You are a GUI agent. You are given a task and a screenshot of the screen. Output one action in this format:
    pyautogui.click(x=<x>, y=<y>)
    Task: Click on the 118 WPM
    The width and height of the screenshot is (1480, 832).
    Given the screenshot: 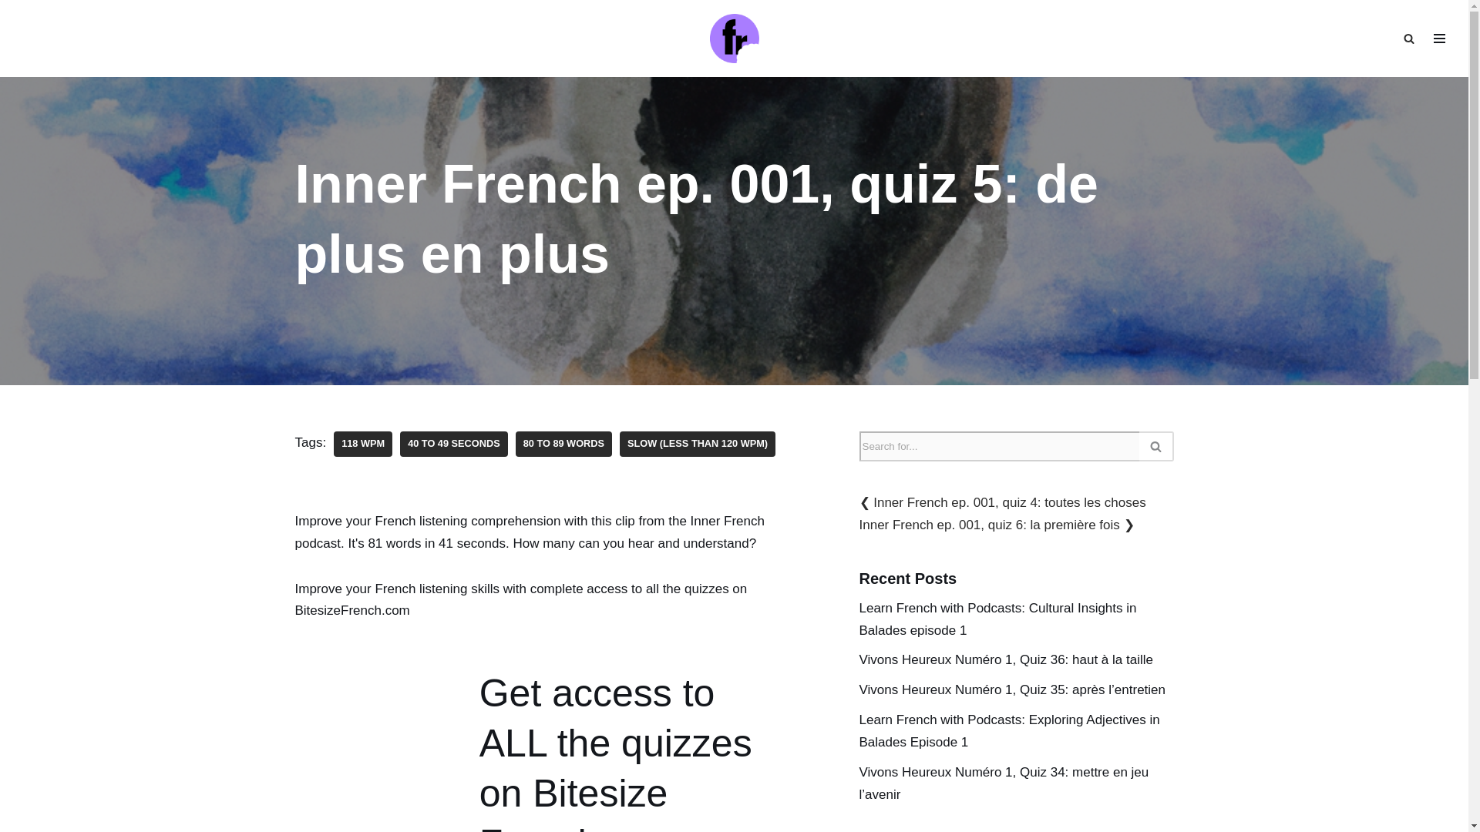 What is the action you would take?
    pyautogui.click(x=362, y=444)
    